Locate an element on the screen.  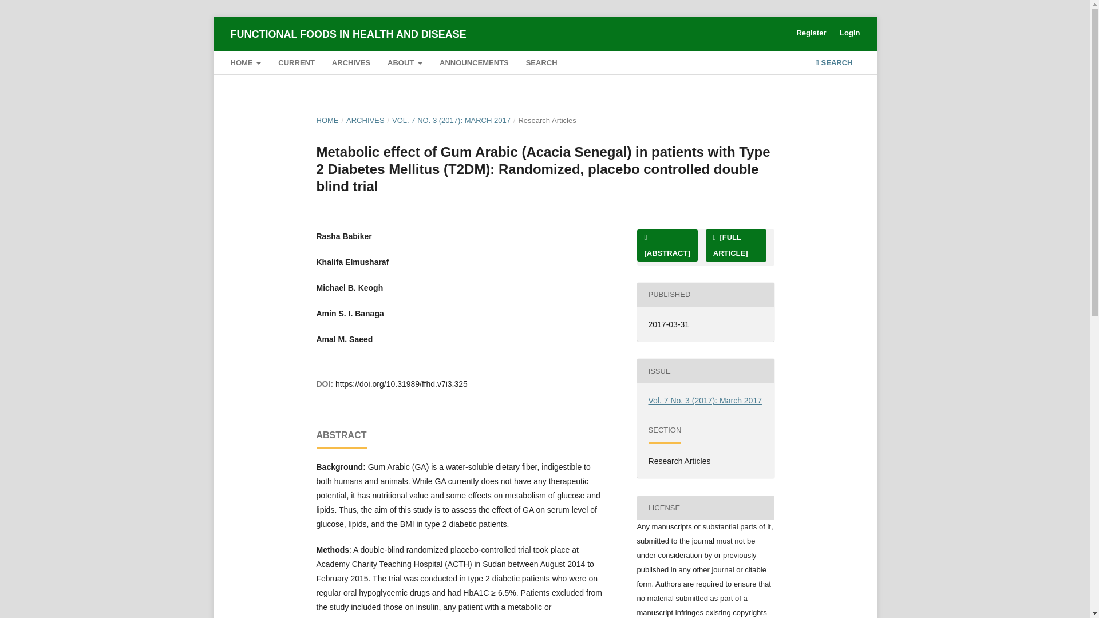
SEARCH is located at coordinates (541, 64).